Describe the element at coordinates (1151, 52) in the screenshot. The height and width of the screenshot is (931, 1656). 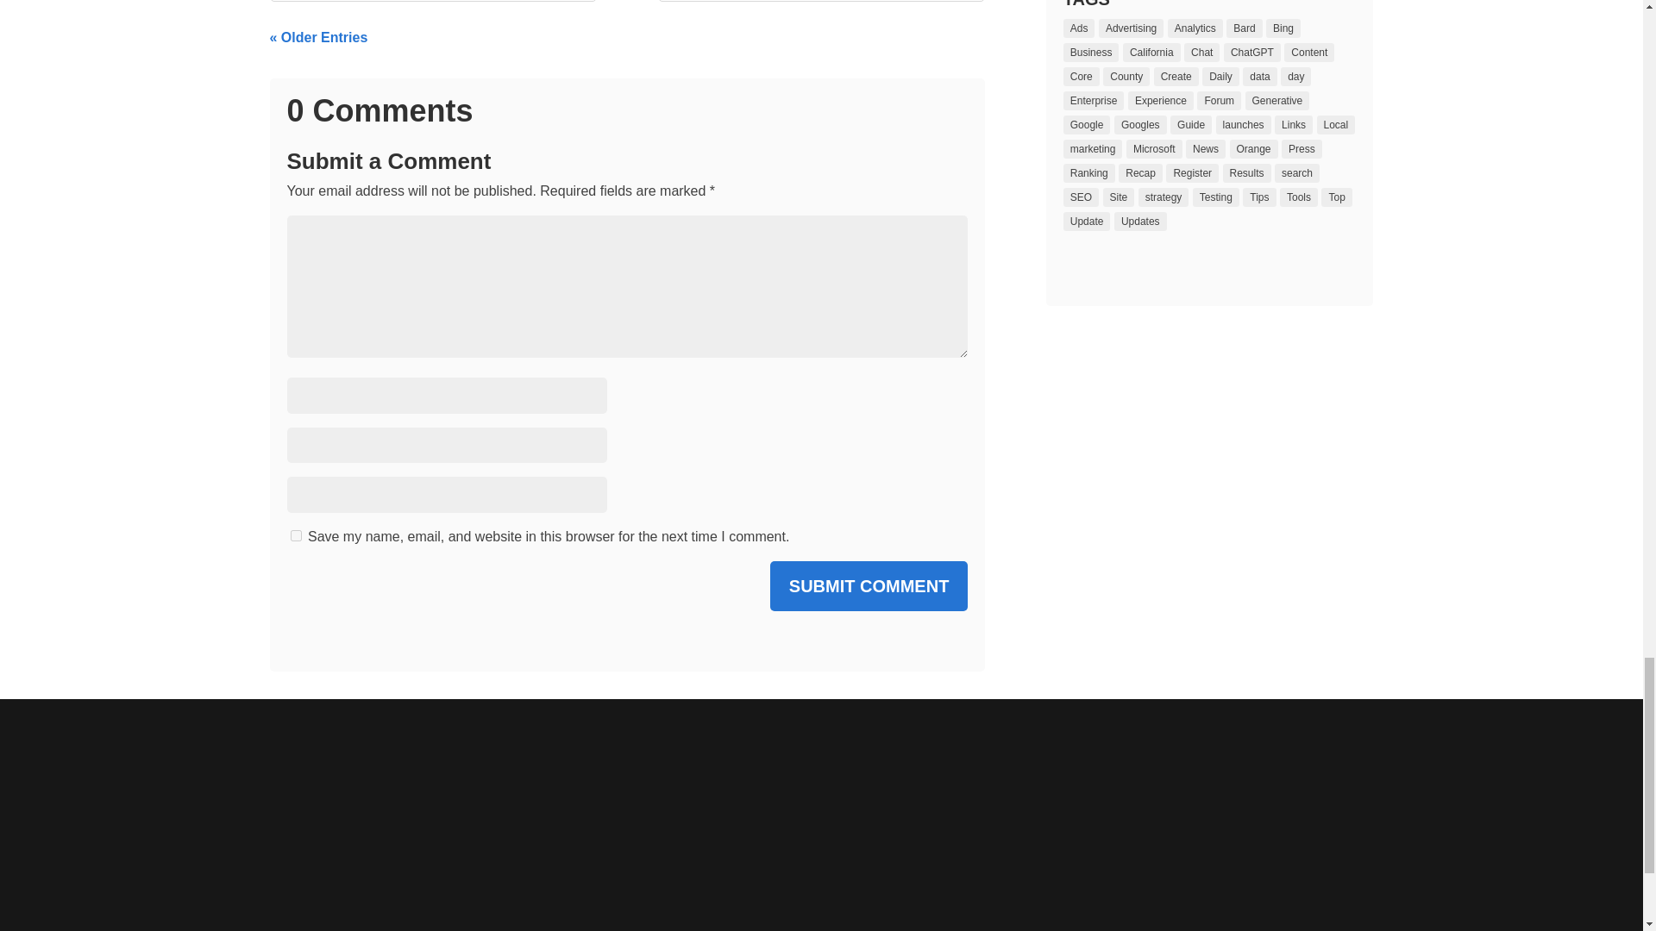
I see `California` at that location.